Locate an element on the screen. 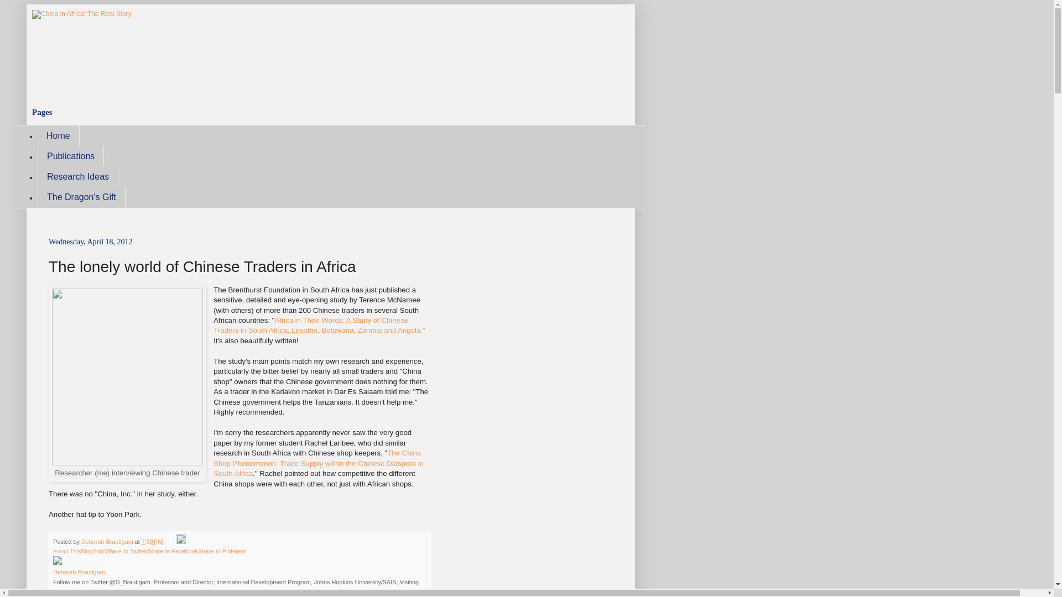  Edit Post is located at coordinates (181, 542).